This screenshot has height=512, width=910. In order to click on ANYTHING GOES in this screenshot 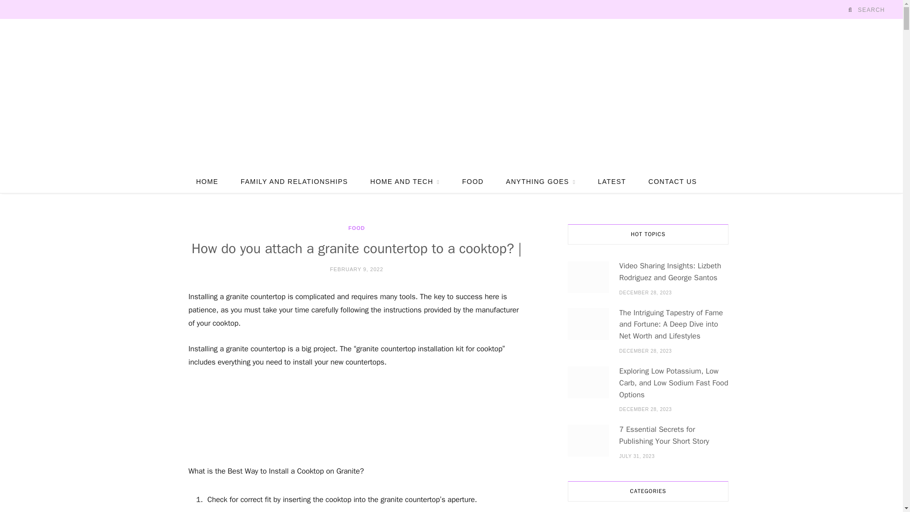, I will do `click(541, 181)`.